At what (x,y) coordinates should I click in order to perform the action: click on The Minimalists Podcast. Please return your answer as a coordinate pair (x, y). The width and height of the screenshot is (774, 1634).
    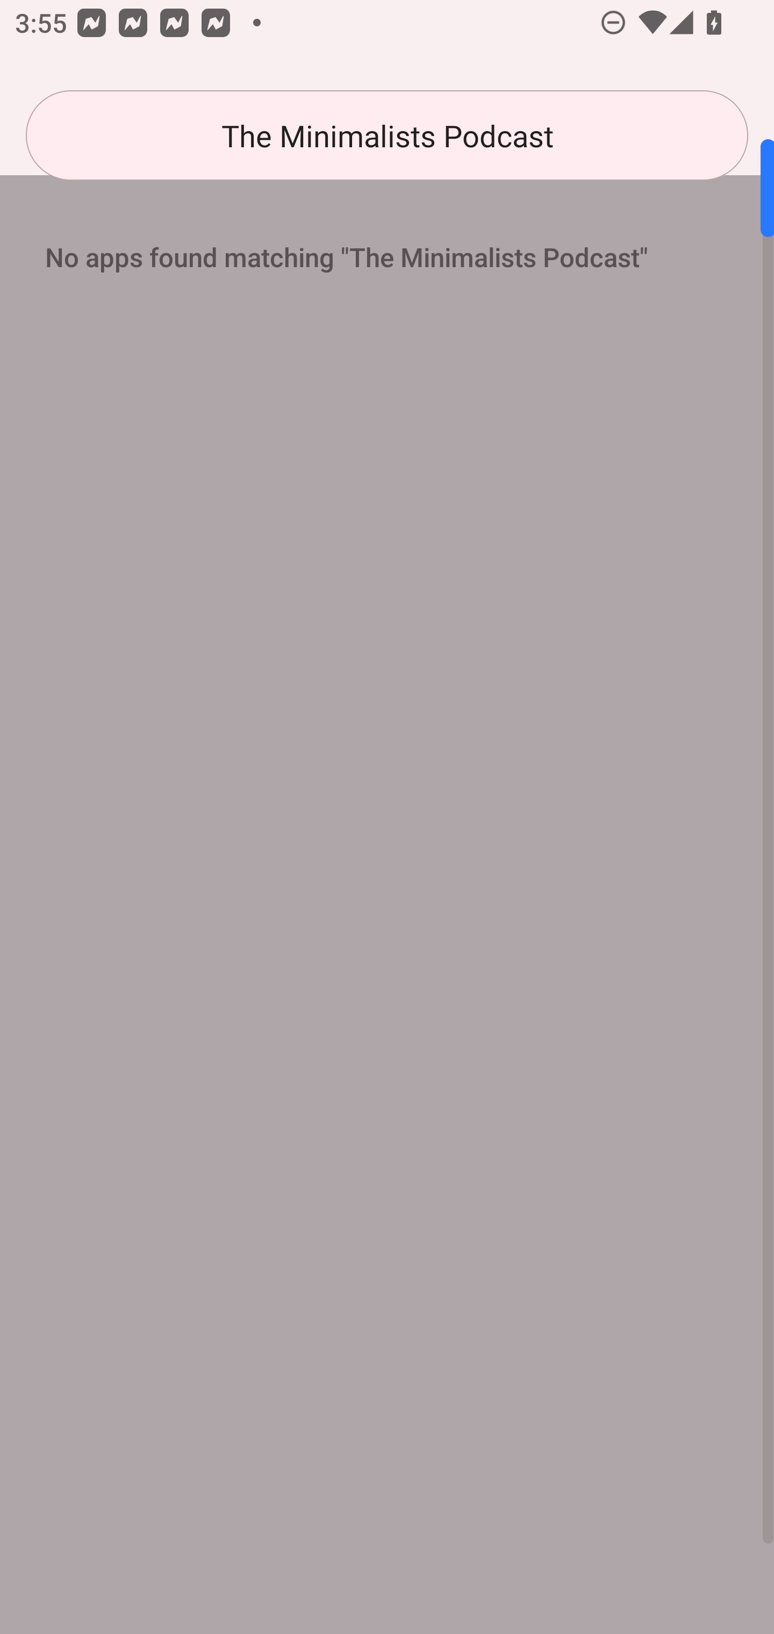
    Looking at the image, I should click on (387, 135).